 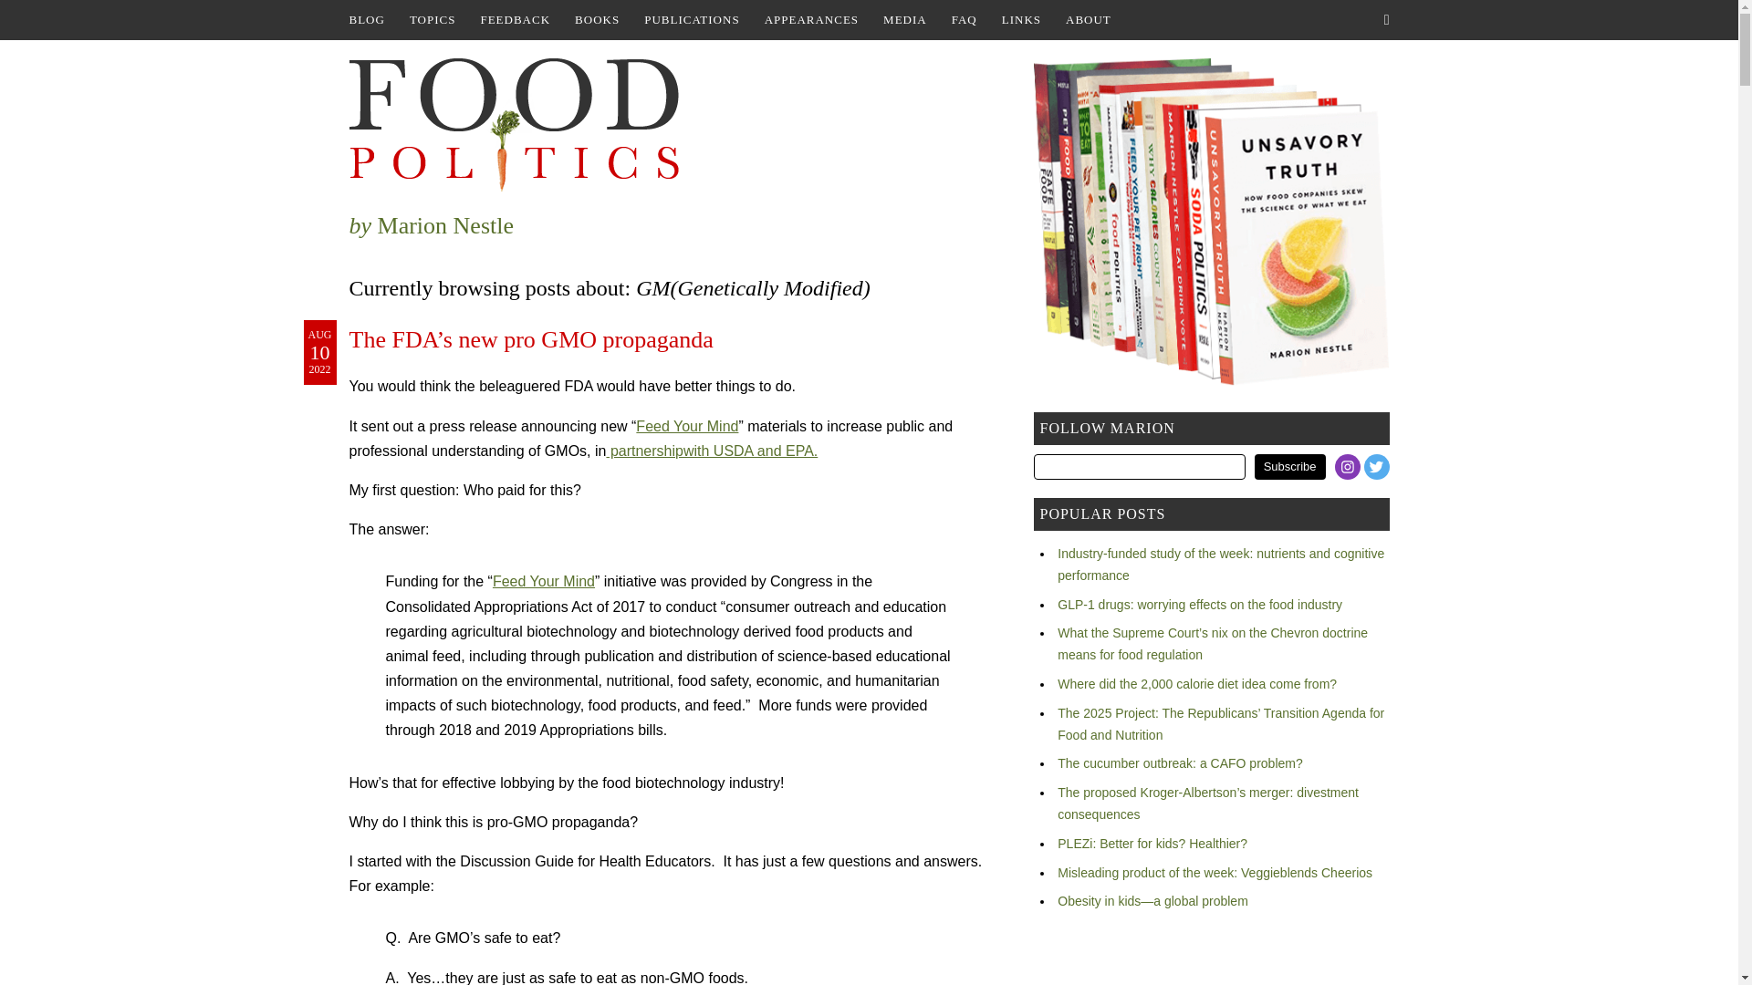 What do you see at coordinates (686, 427) in the screenshot?
I see `Feed Your Mind` at bounding box center [686, 427].